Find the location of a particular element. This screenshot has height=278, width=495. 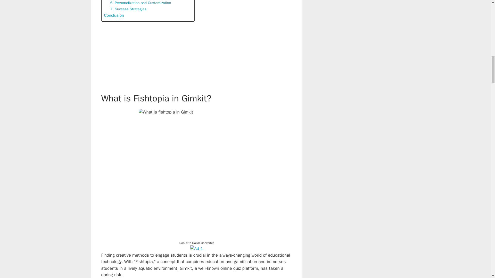

7. Success Strategies is located at coordinates (128, 9).